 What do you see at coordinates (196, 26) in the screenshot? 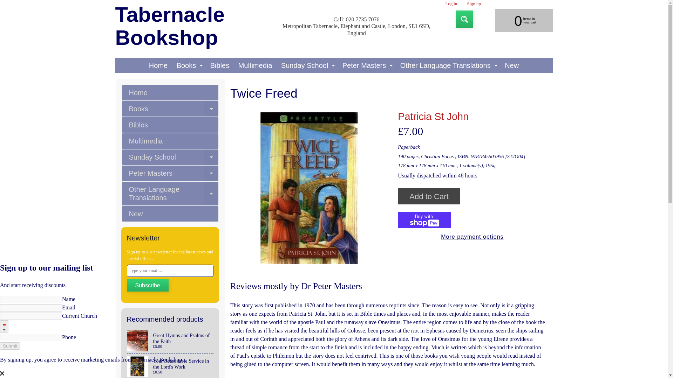
I see `Tabernacle Bookshop` at bounding box center [196, 26].